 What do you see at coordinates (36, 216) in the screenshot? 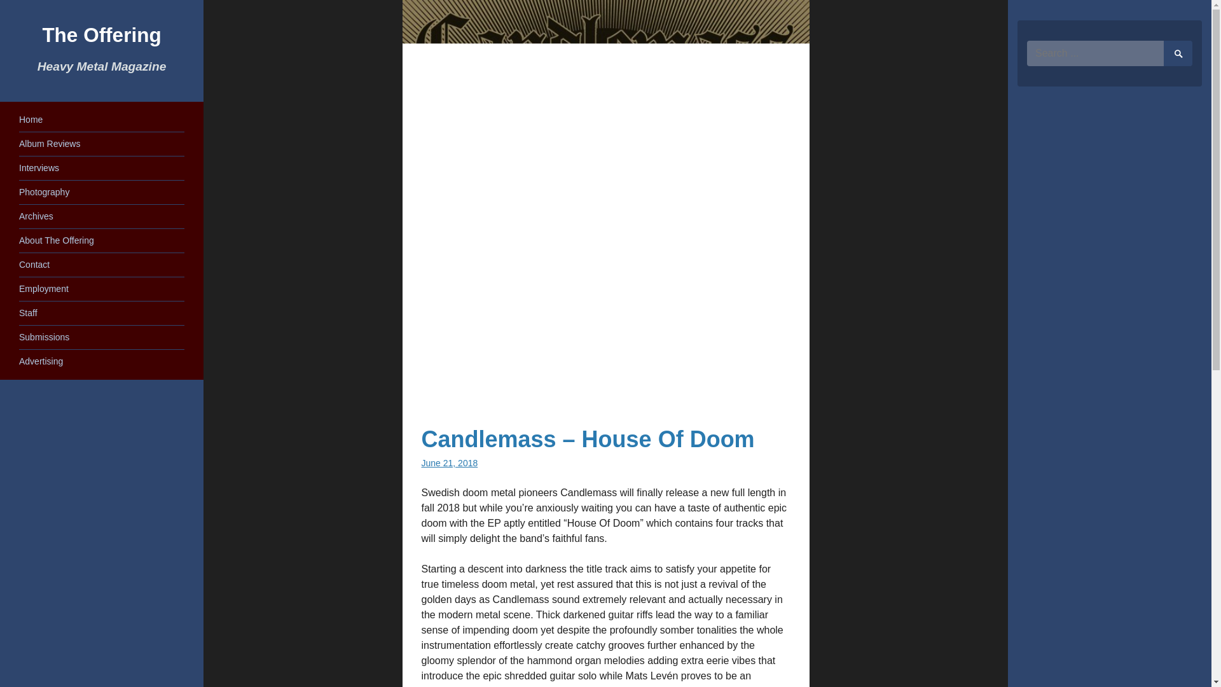
I see `Archives` at bounding box center [36, 216].